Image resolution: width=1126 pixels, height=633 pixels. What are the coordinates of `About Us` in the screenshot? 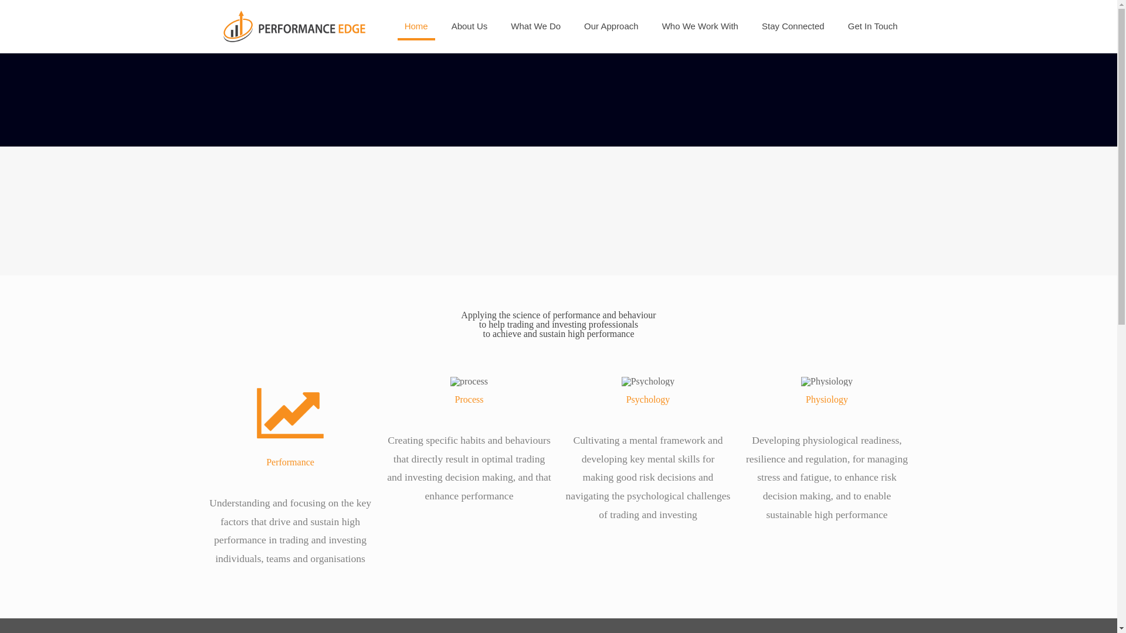 It's located at (470, 26).